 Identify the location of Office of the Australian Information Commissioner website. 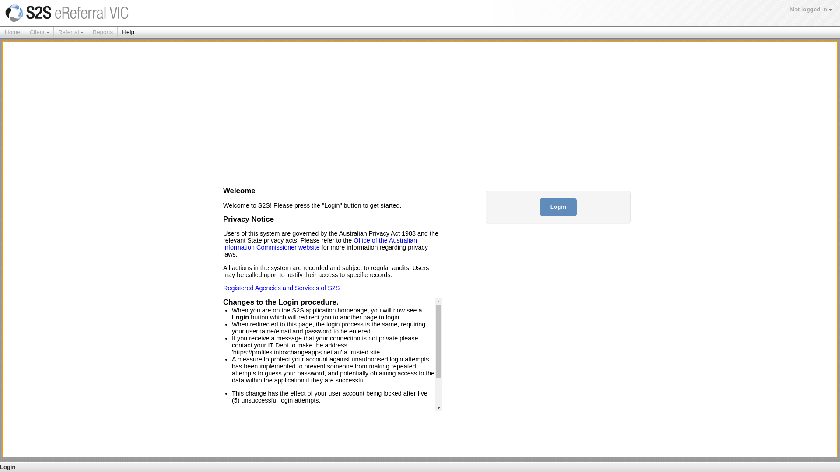
(320, 244).